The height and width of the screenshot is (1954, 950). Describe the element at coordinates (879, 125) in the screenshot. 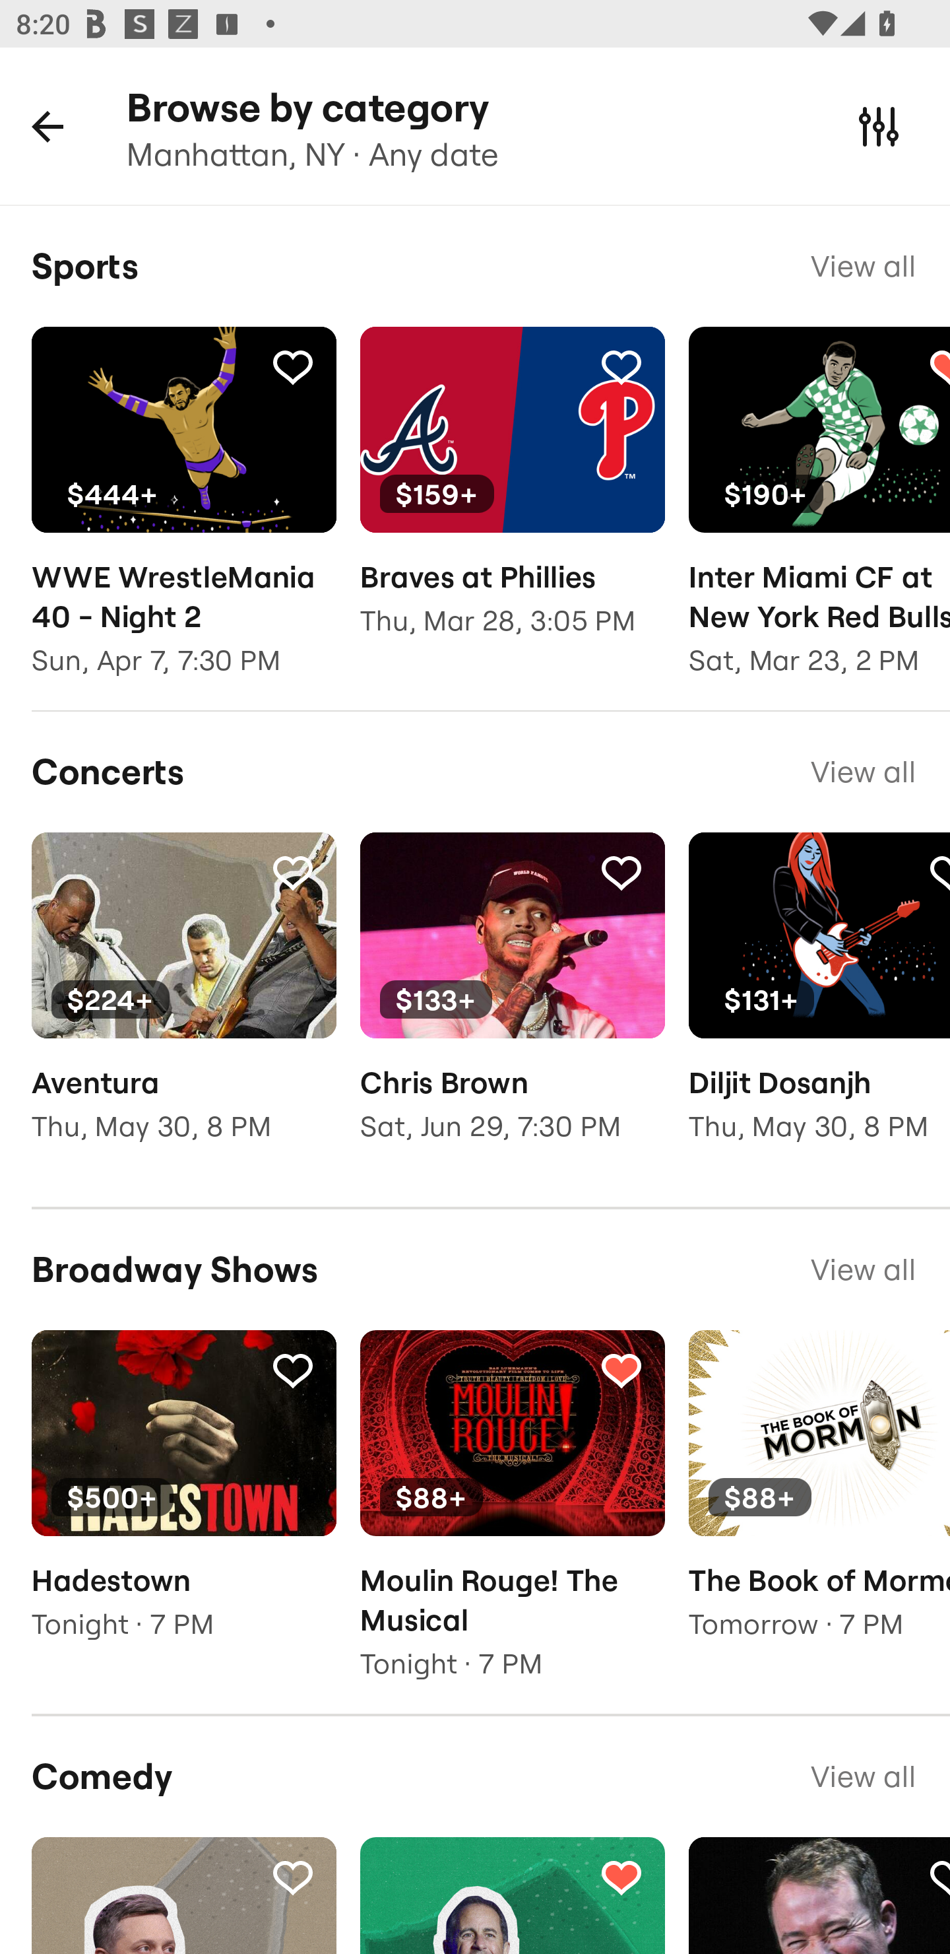

I see `Filters` at that location.